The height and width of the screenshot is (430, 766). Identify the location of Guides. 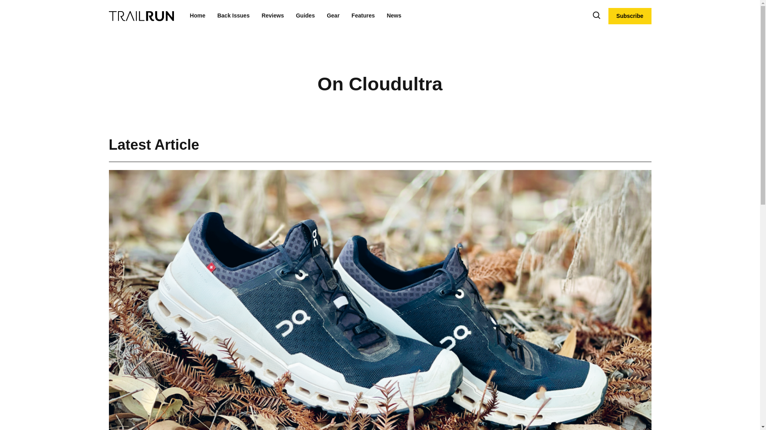
(305, 16).